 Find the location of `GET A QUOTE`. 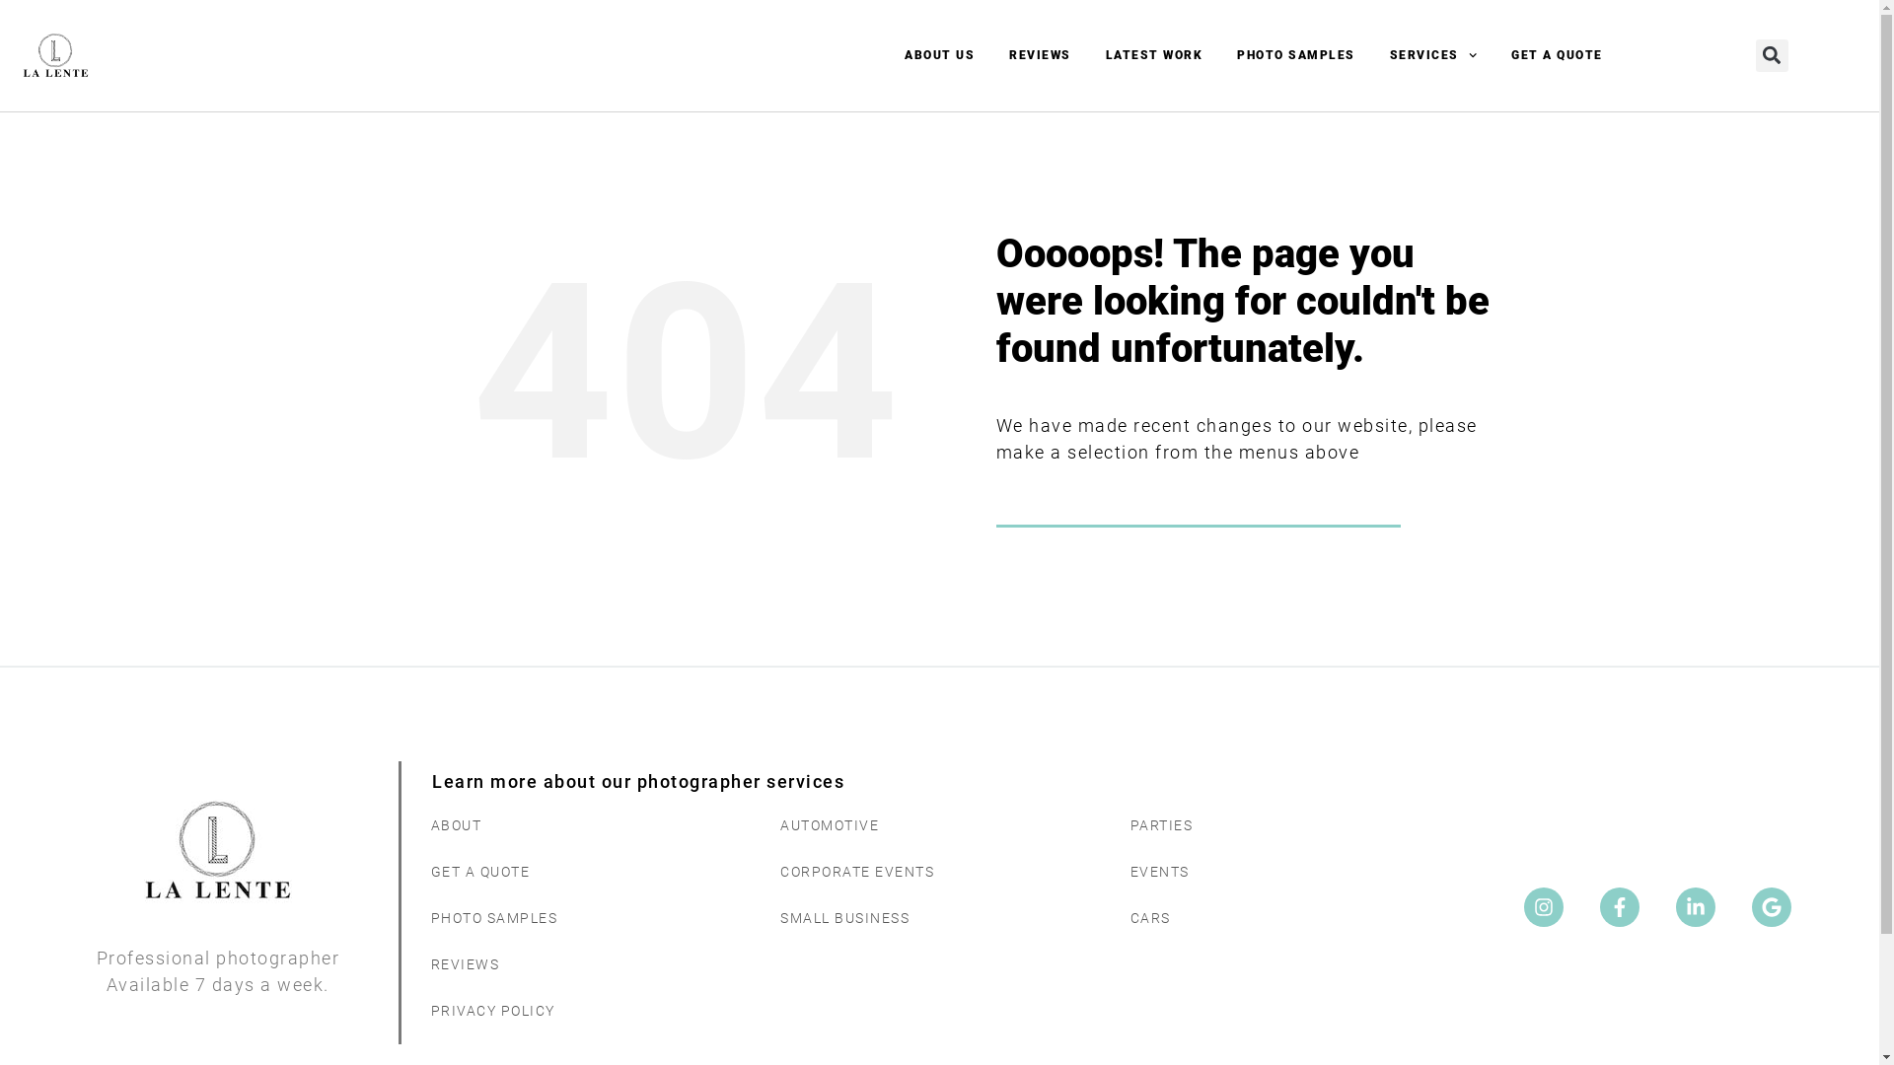

GET A QUOTE is located at coordinates (1557, 55).